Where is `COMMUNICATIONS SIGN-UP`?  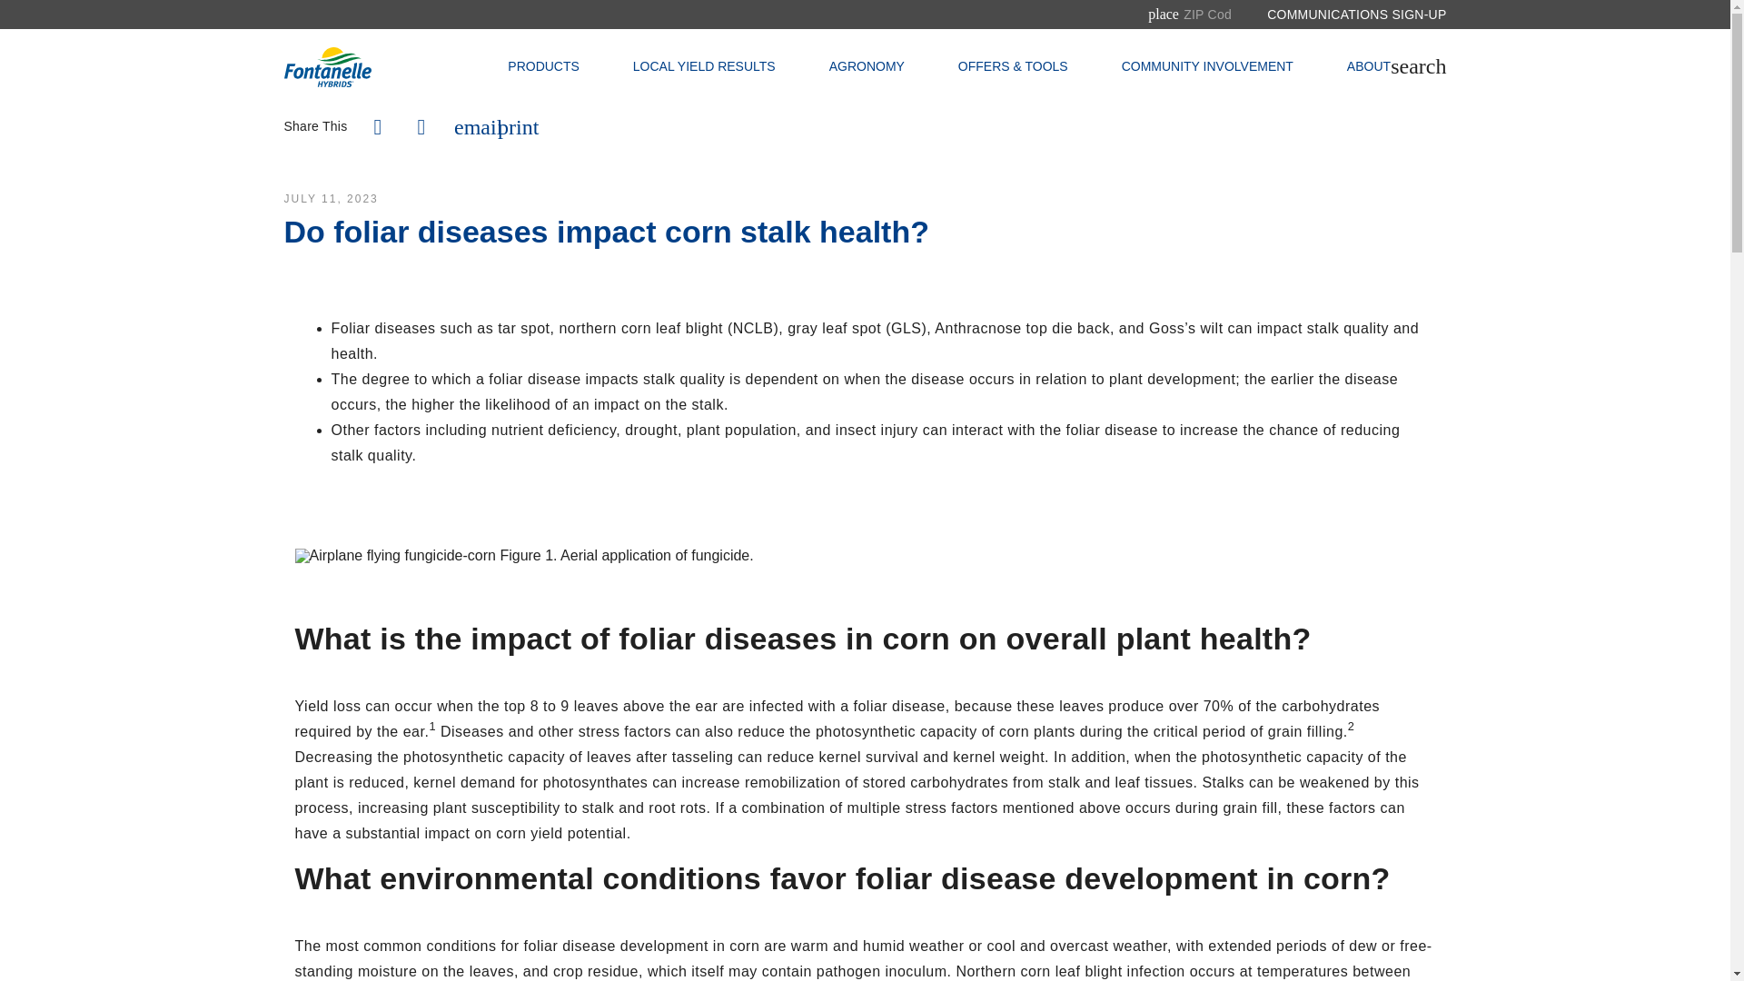 COMMUNICATIONS SIGN-UP is located at coordinates (1356, 15).